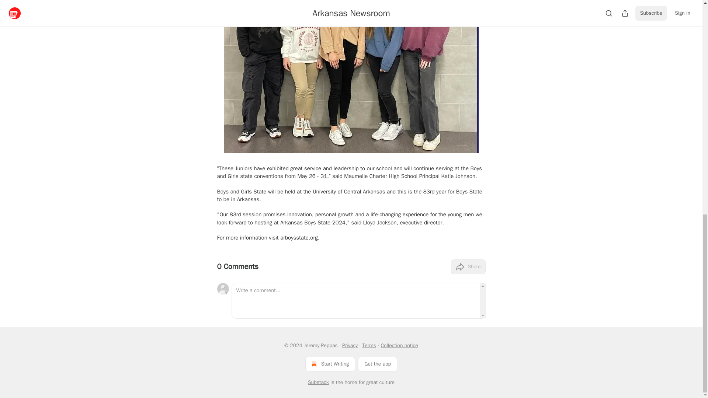 This screenshot has height=398, width=708. What do you see at coordinates (350, 345) in the screenshot?
I see `Privacy` at bounding box center [350, 345].